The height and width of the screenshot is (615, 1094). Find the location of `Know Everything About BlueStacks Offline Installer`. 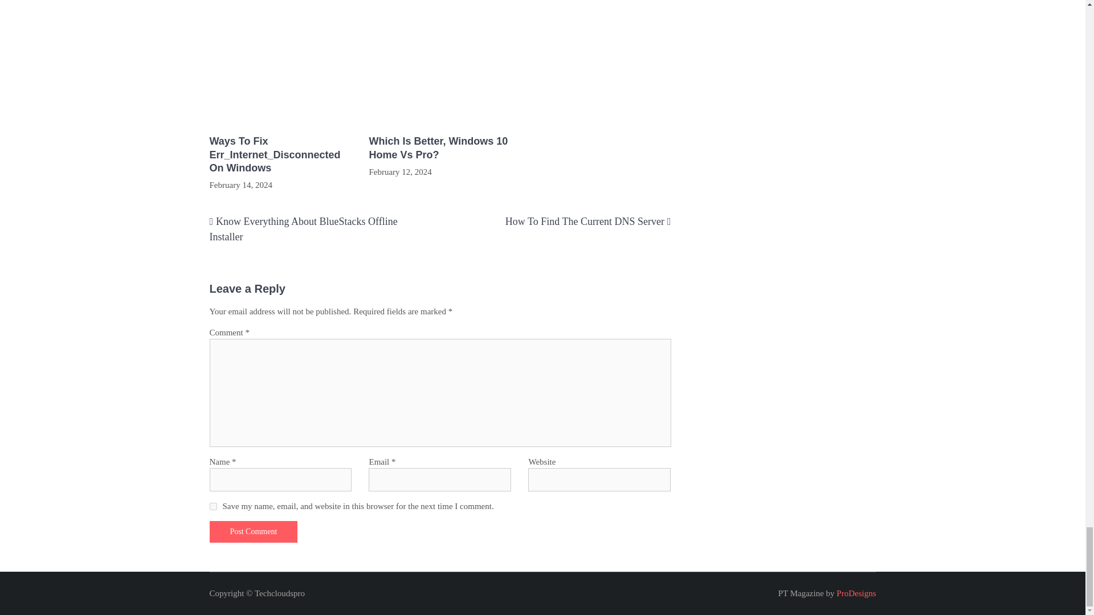

Know Everything About BlueStacks Offline Installer is located at coordinates (304, 229).